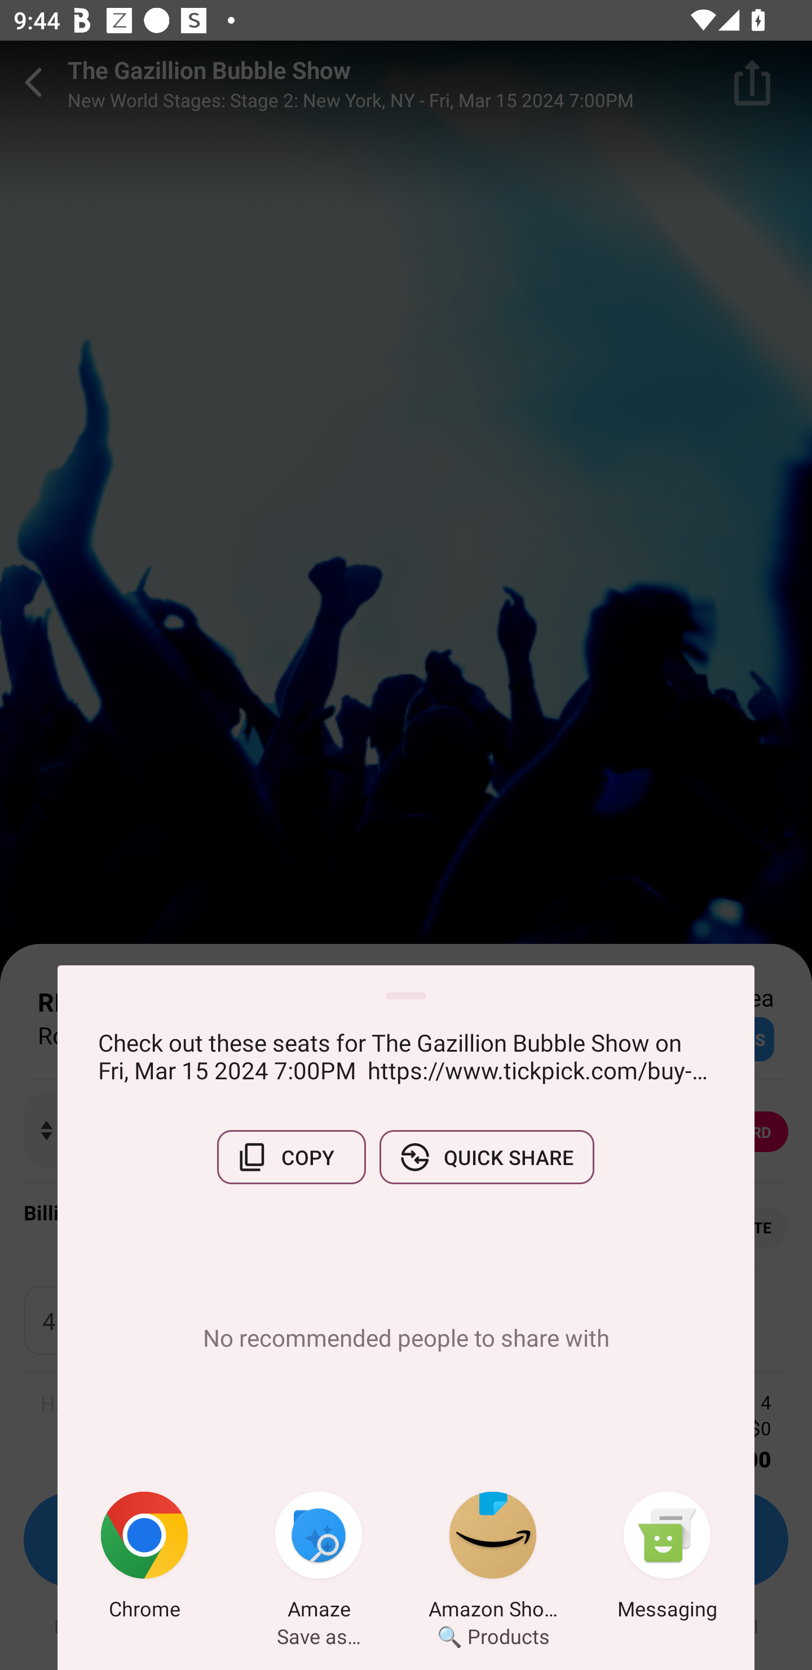  What do you see at coordinates (487, 1157) in the screenshot?
I see `QUICK SHARE` at bounding box center [487, 1157].